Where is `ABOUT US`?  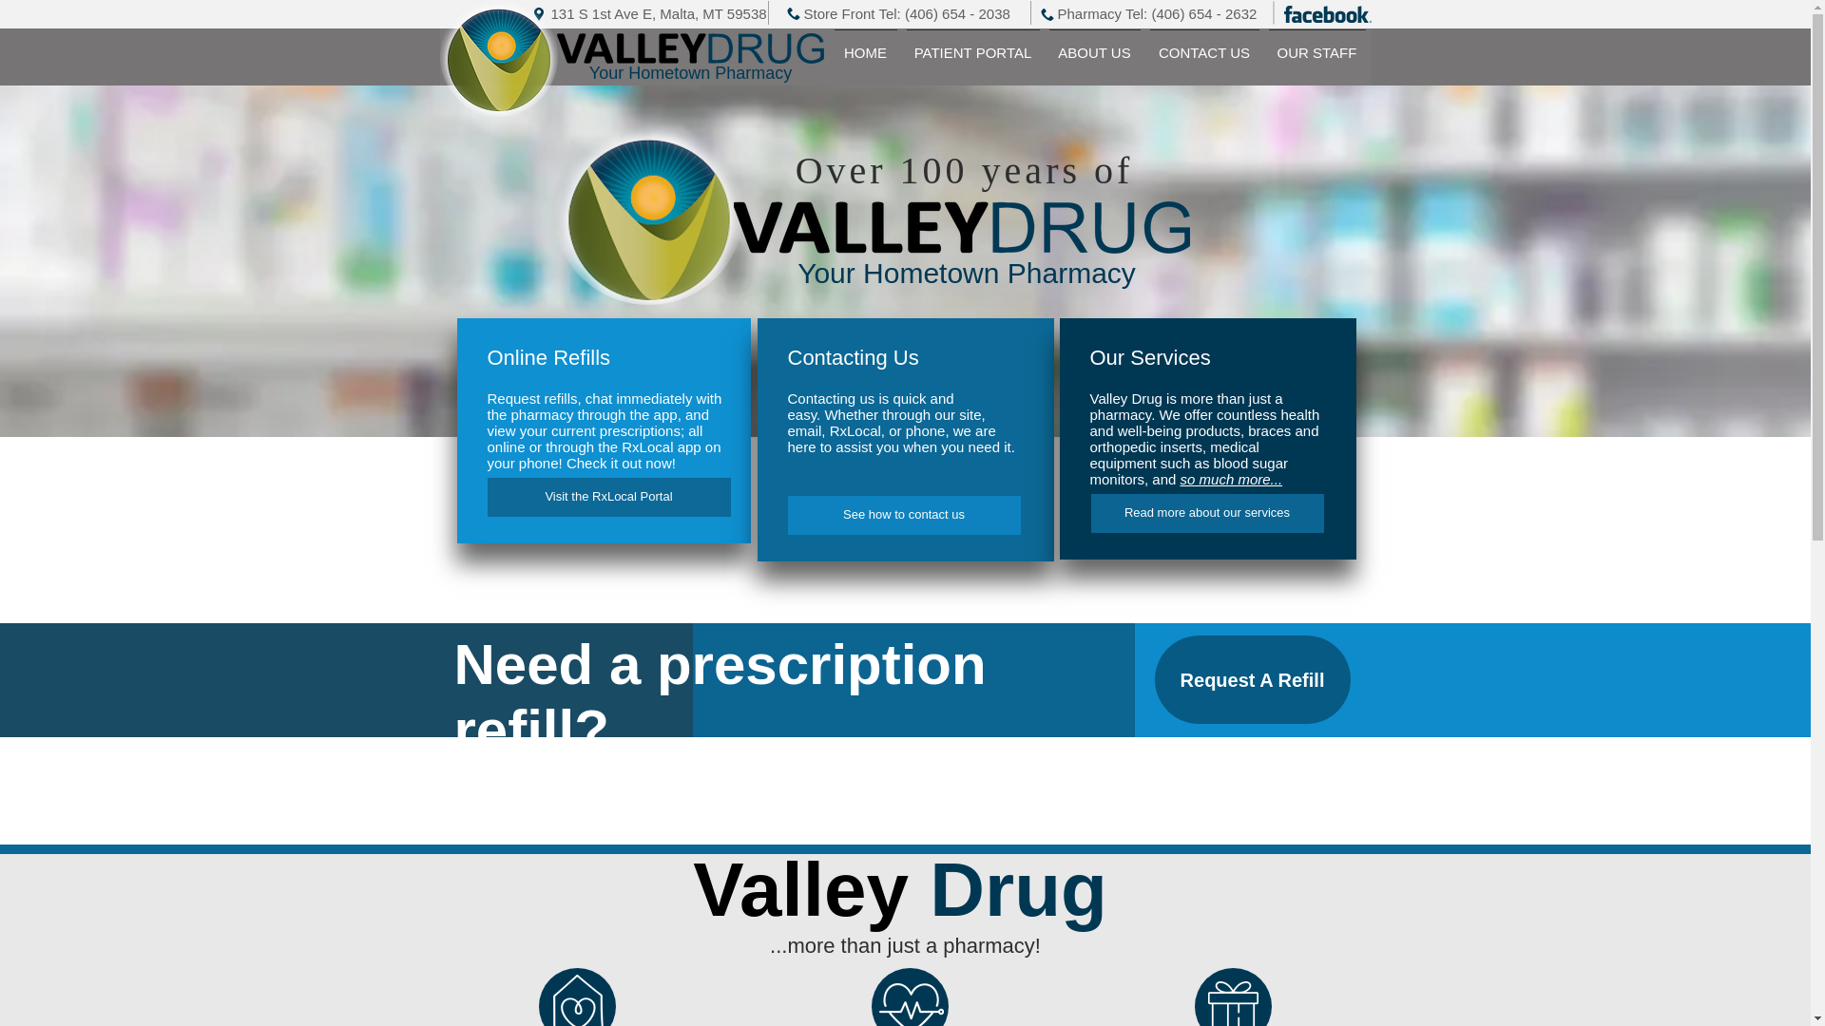 ABOUT US is located at coordinates (1093, 44).